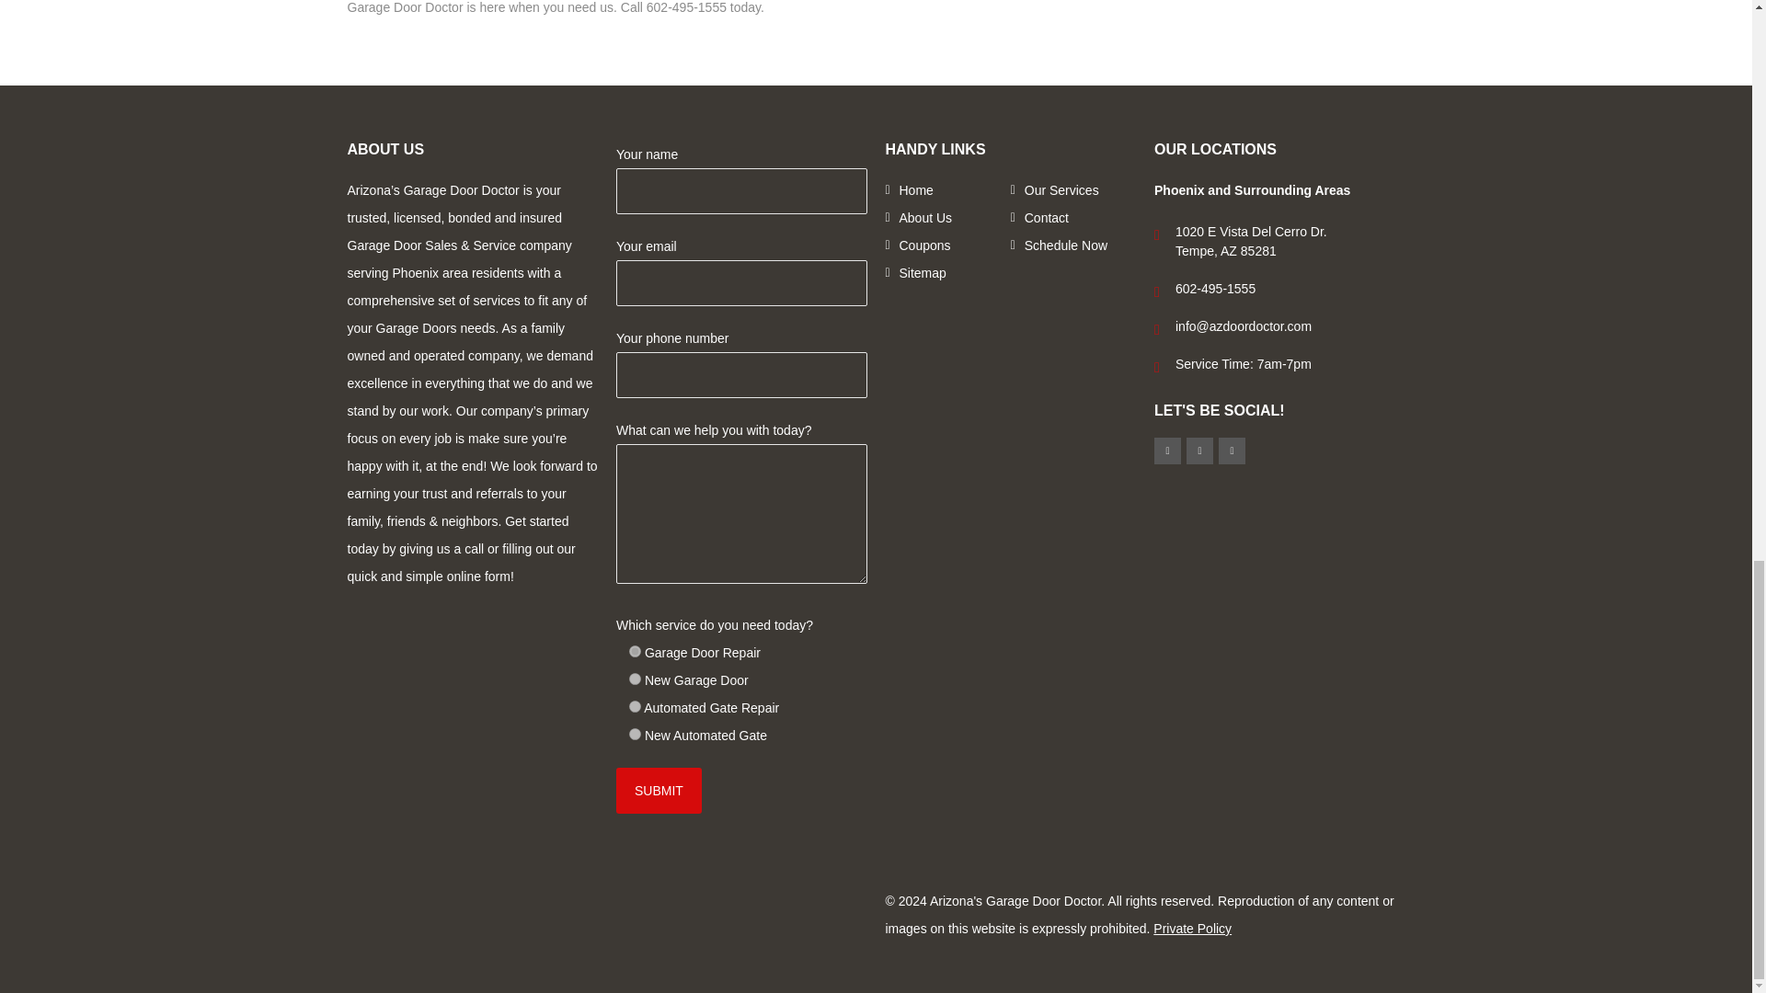  Describe the element at coordinates (925, 217) in the screenshot. I see `About Us` at that location.